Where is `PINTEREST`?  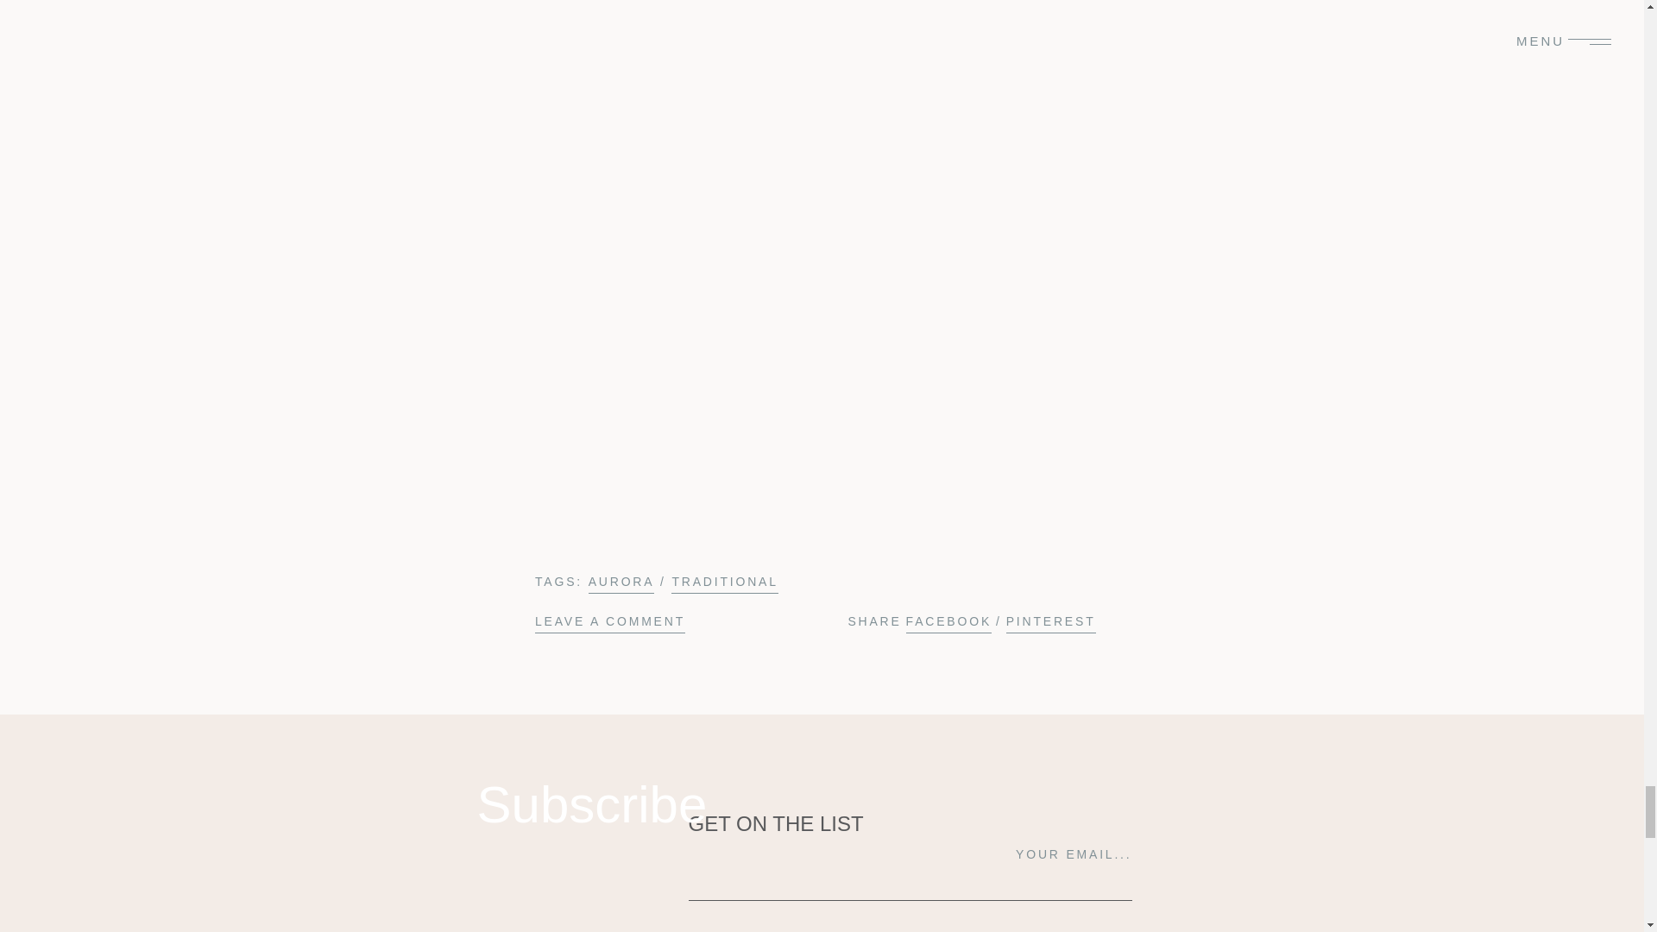 PINTEREST is located at coordinates (1050, 622).